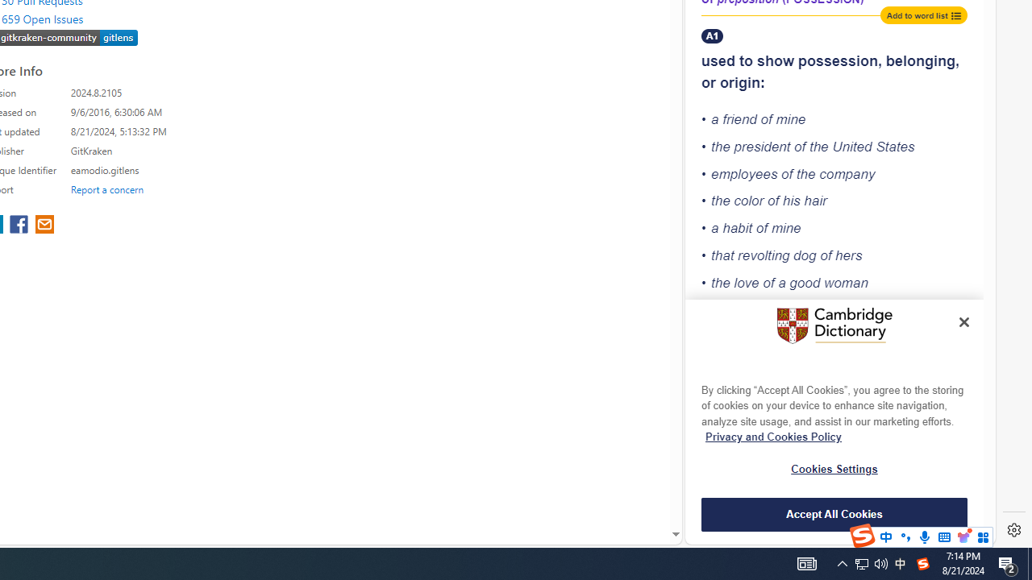  What do you see at coordinates (851, 147) in the screenshot?
I see `United` at bounding box center [851, 147].